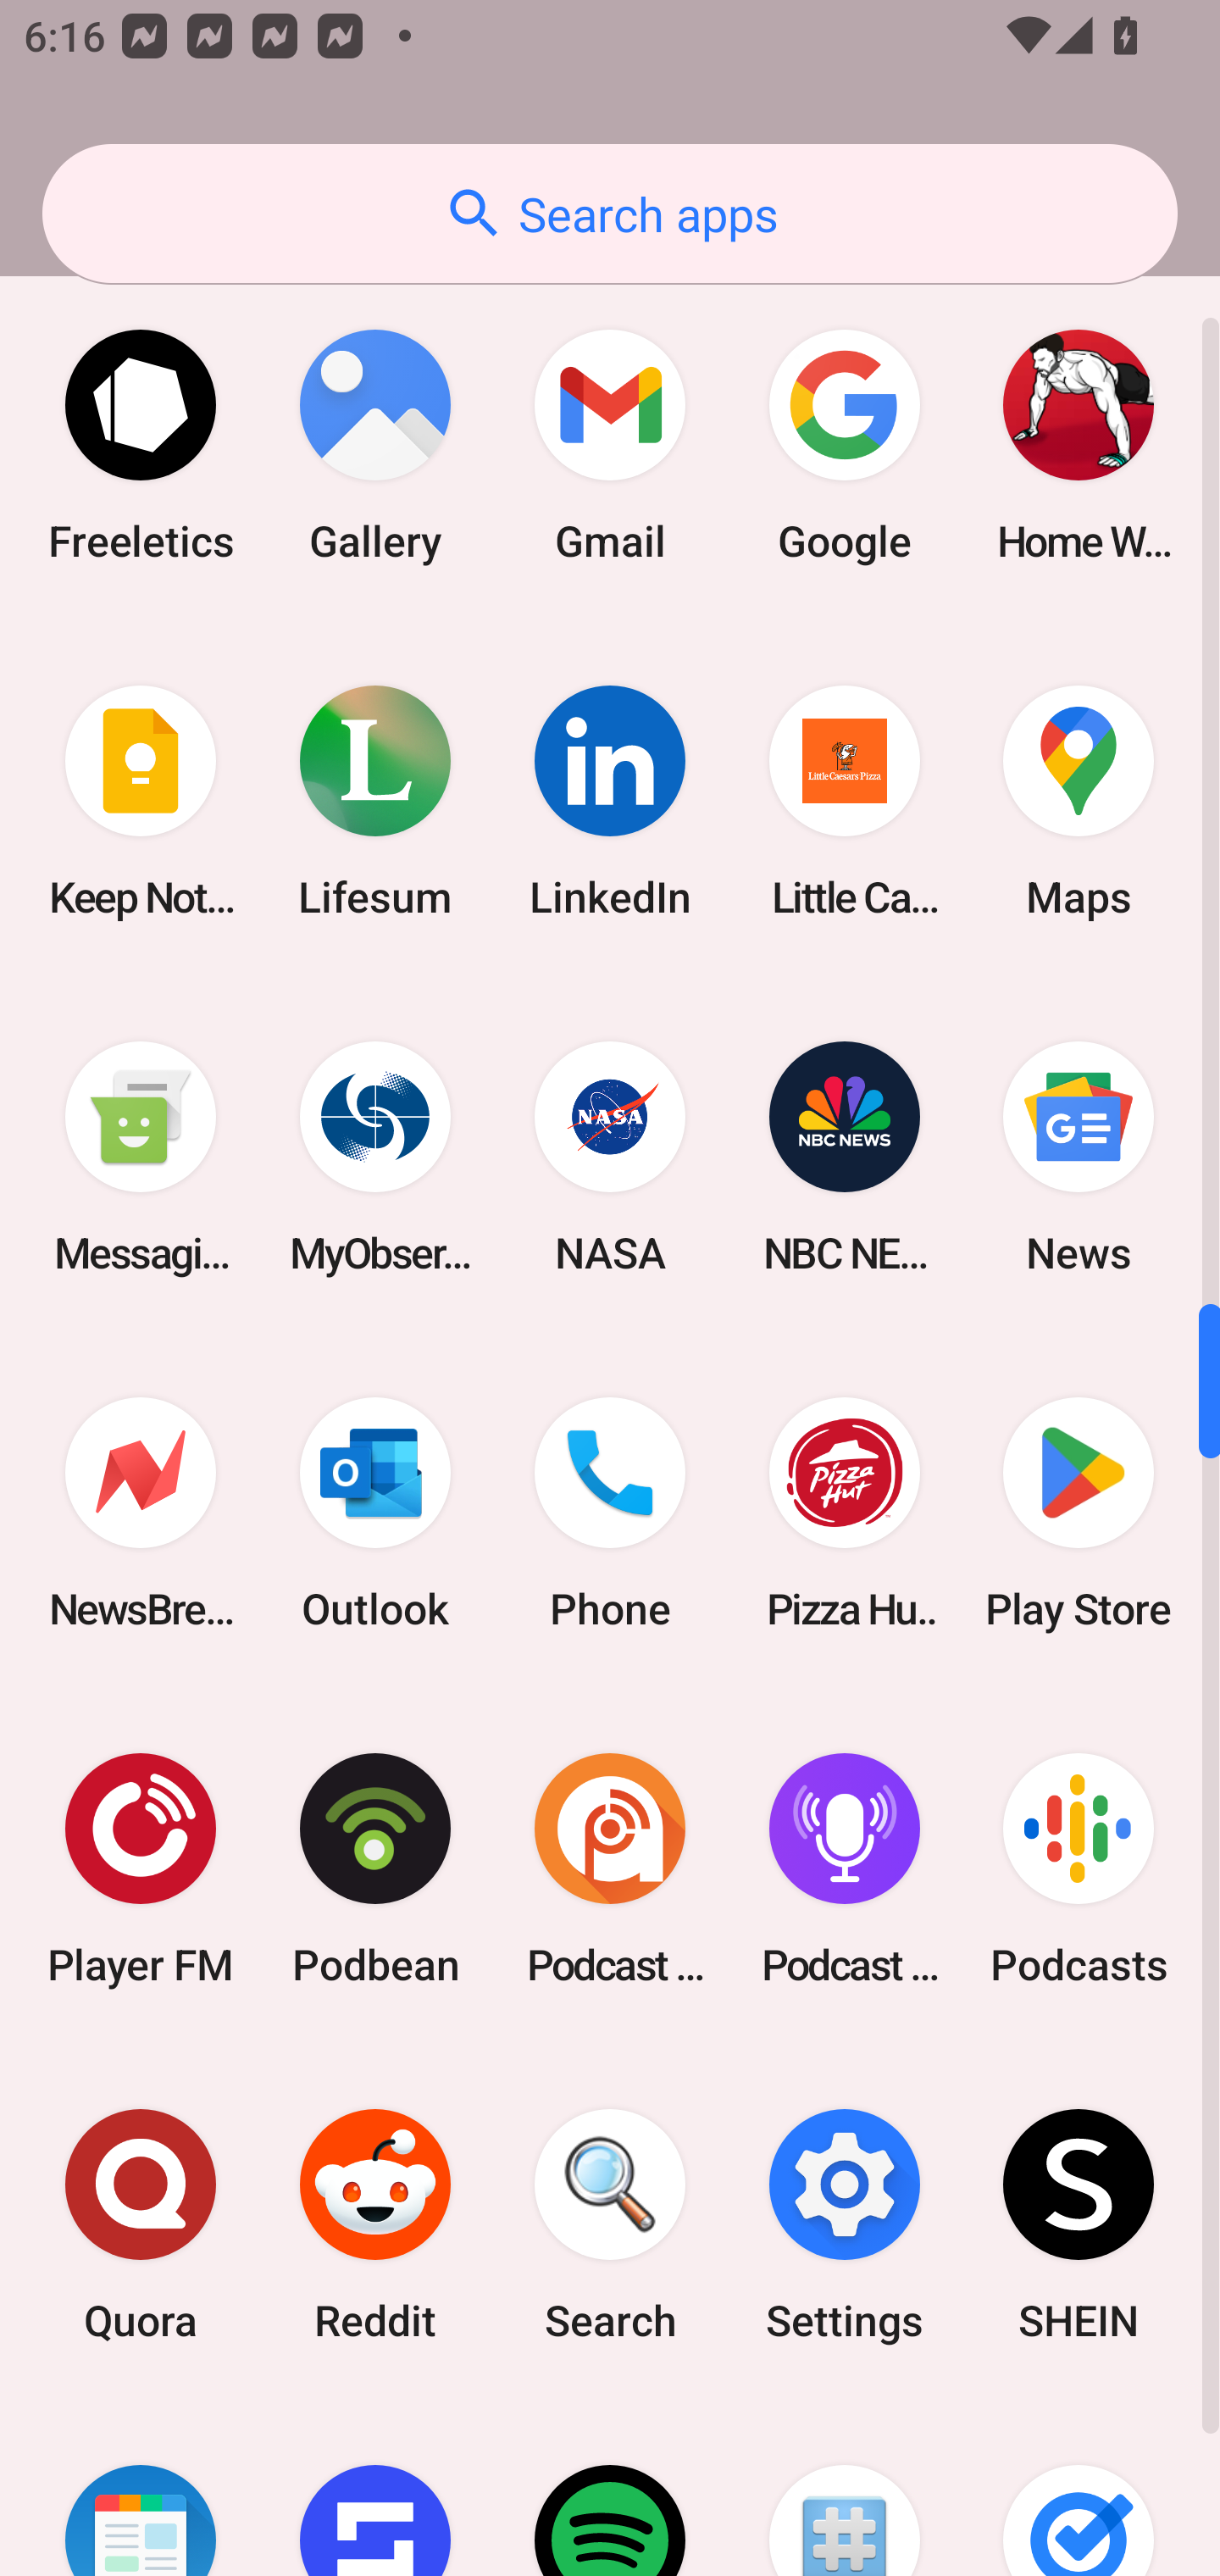  I want to click on Settings, so click(844, 2225).